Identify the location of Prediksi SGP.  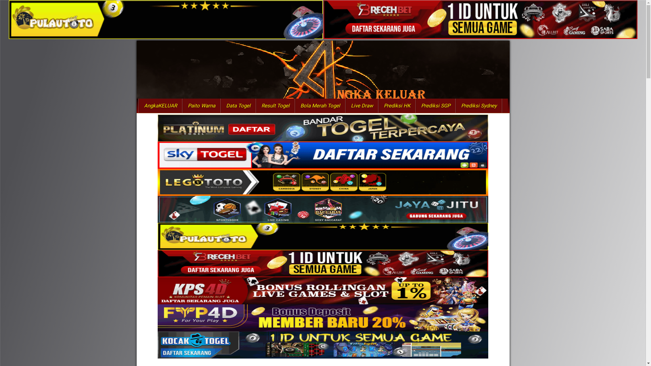
(436, 106).